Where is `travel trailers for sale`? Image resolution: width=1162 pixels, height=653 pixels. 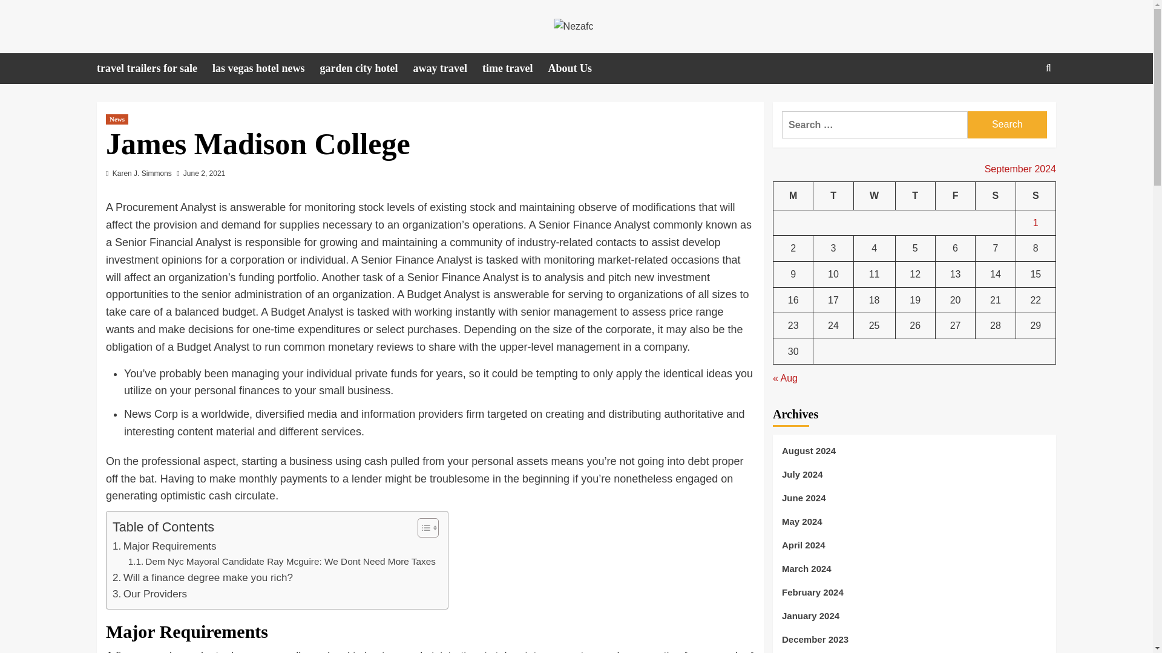 travel trailers for sale is located at coordinates (154, 68).